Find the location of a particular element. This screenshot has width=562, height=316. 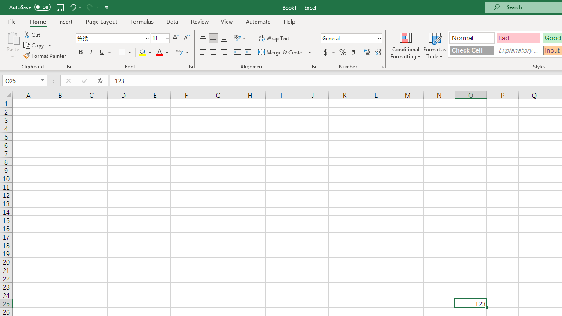

Show Phonetic Field is located at coordinates (183, 53).